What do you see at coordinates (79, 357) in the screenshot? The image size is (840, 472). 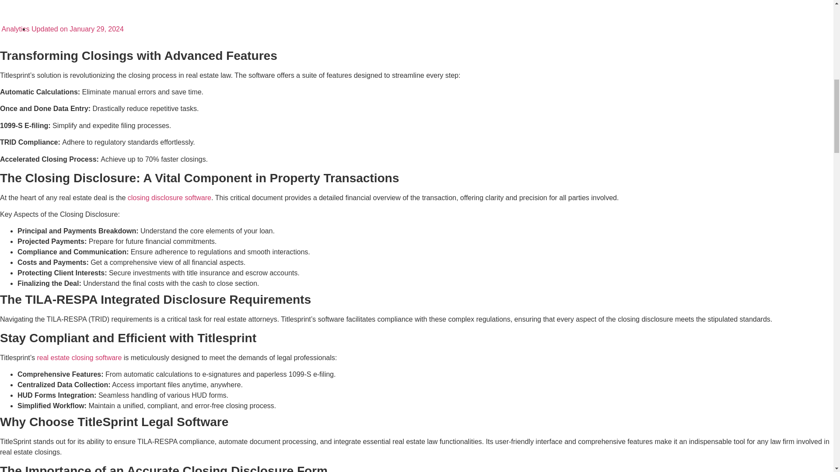 I see `real estate closing software` at bounding box center [79, 357].